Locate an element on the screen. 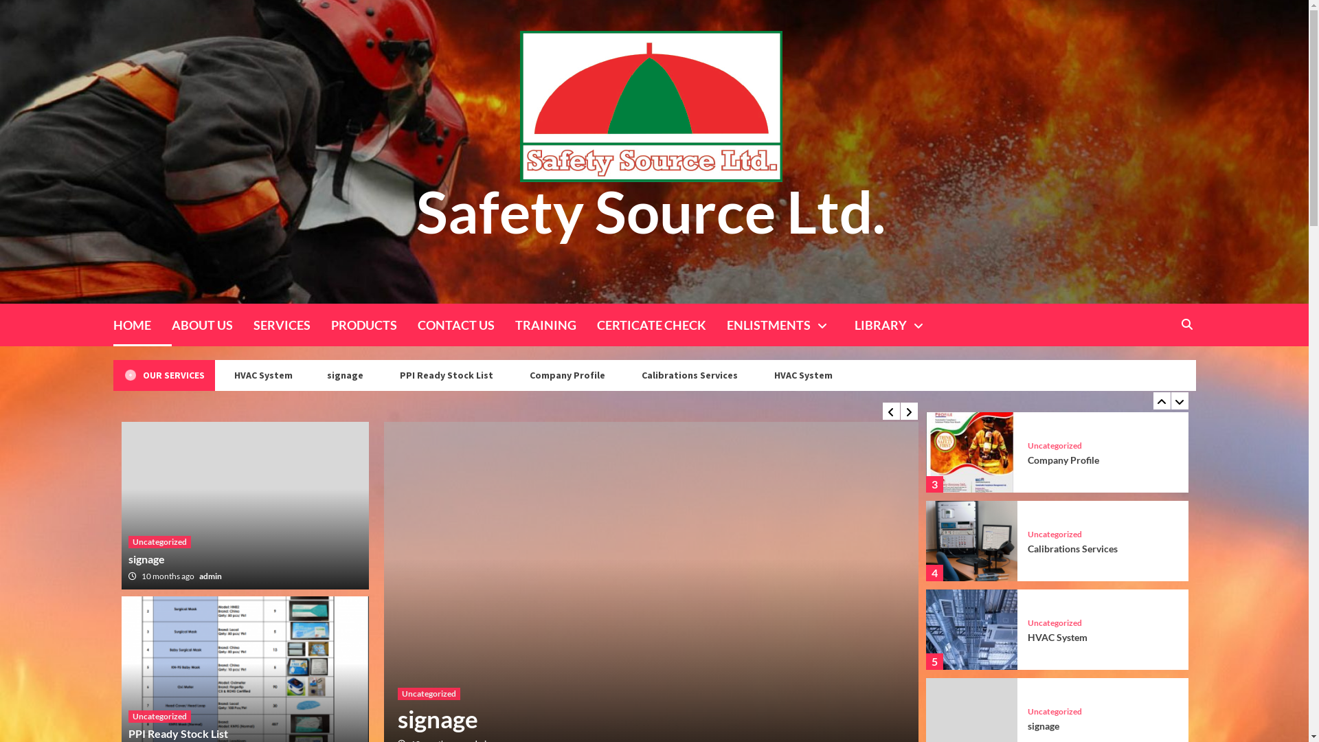 This screenshot has height=742, width=1319. HOME is located at coordinates (142, 325).